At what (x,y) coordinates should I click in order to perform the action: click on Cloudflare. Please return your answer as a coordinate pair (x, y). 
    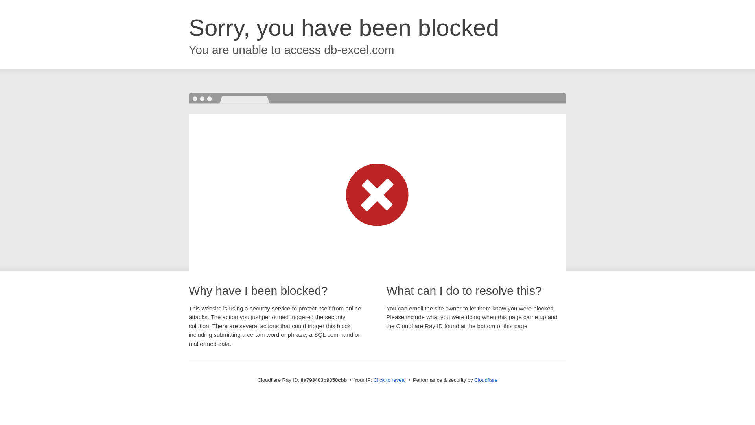
    Looking at the image, I should click on (486, 380).